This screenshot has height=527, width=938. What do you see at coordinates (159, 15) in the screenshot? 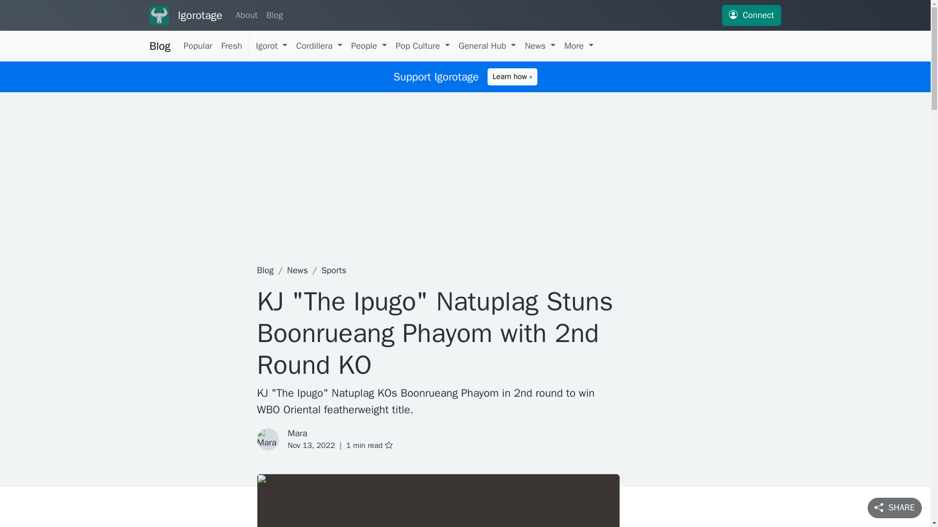
I see `Igorotage logo nav` at bounding box center [159, 15].